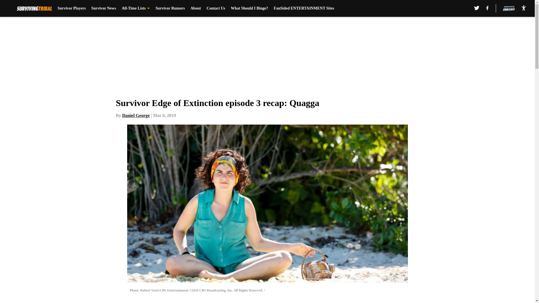 This screenshot has height=303, width=539. What do you see at coordinates (72, 8) in the screenshot?
I see `Survivor Players` at bounding box center [72, 8].